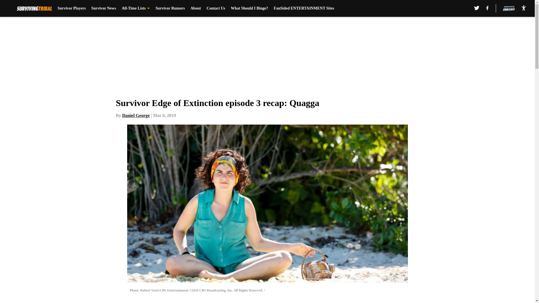 This screenshot has height=303, width=539. What do you see at coordinates (72, 8) in the screenshot?
I see `Survivor Players` at bounding box center [72, 8].